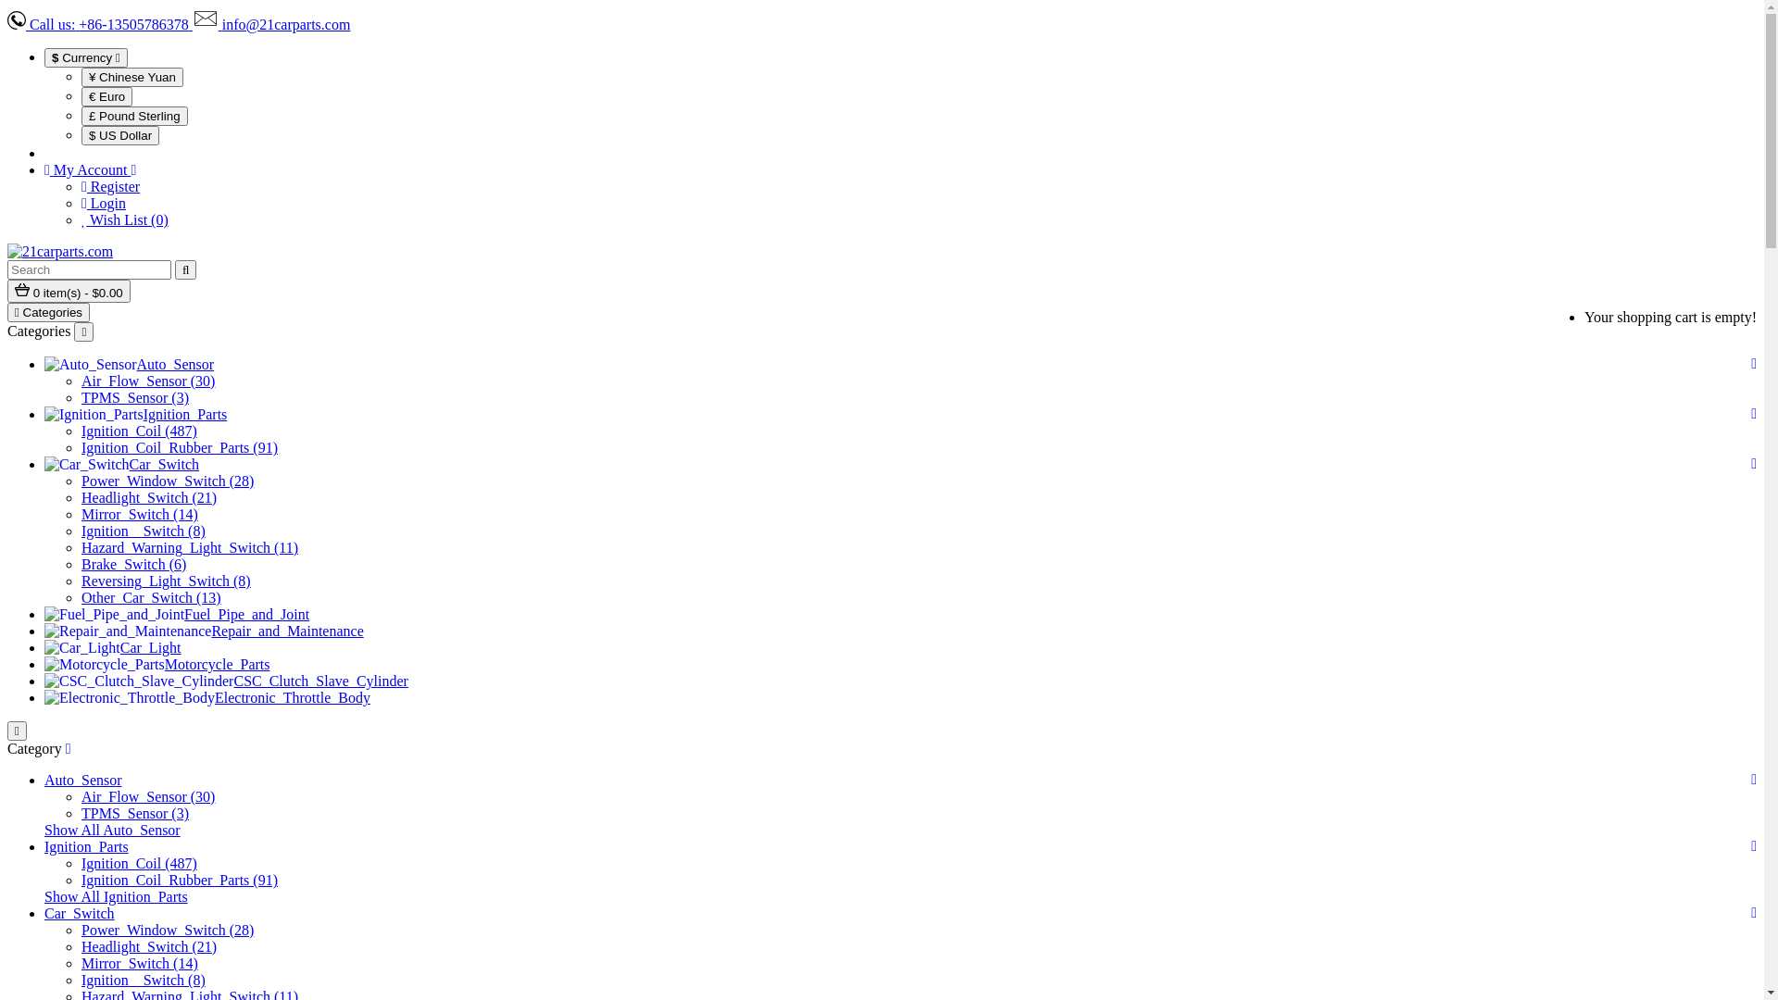  Describe the element at coordinates (218, 665) in the screenshot. I see `Motorcycle_Parts` at that location.